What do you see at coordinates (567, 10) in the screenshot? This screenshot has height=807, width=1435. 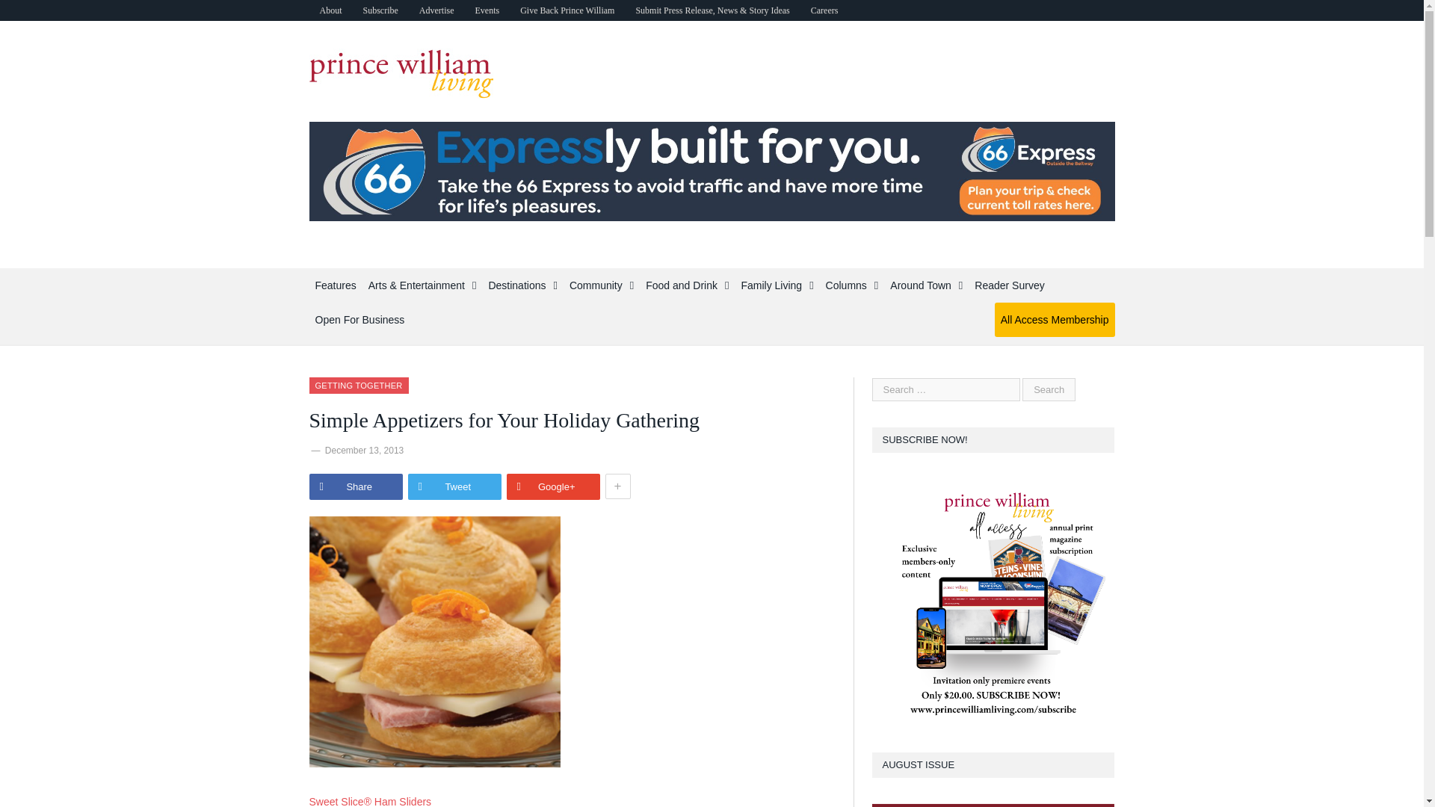 I see `Give Back Prince William` at bounding box center [567, 10].